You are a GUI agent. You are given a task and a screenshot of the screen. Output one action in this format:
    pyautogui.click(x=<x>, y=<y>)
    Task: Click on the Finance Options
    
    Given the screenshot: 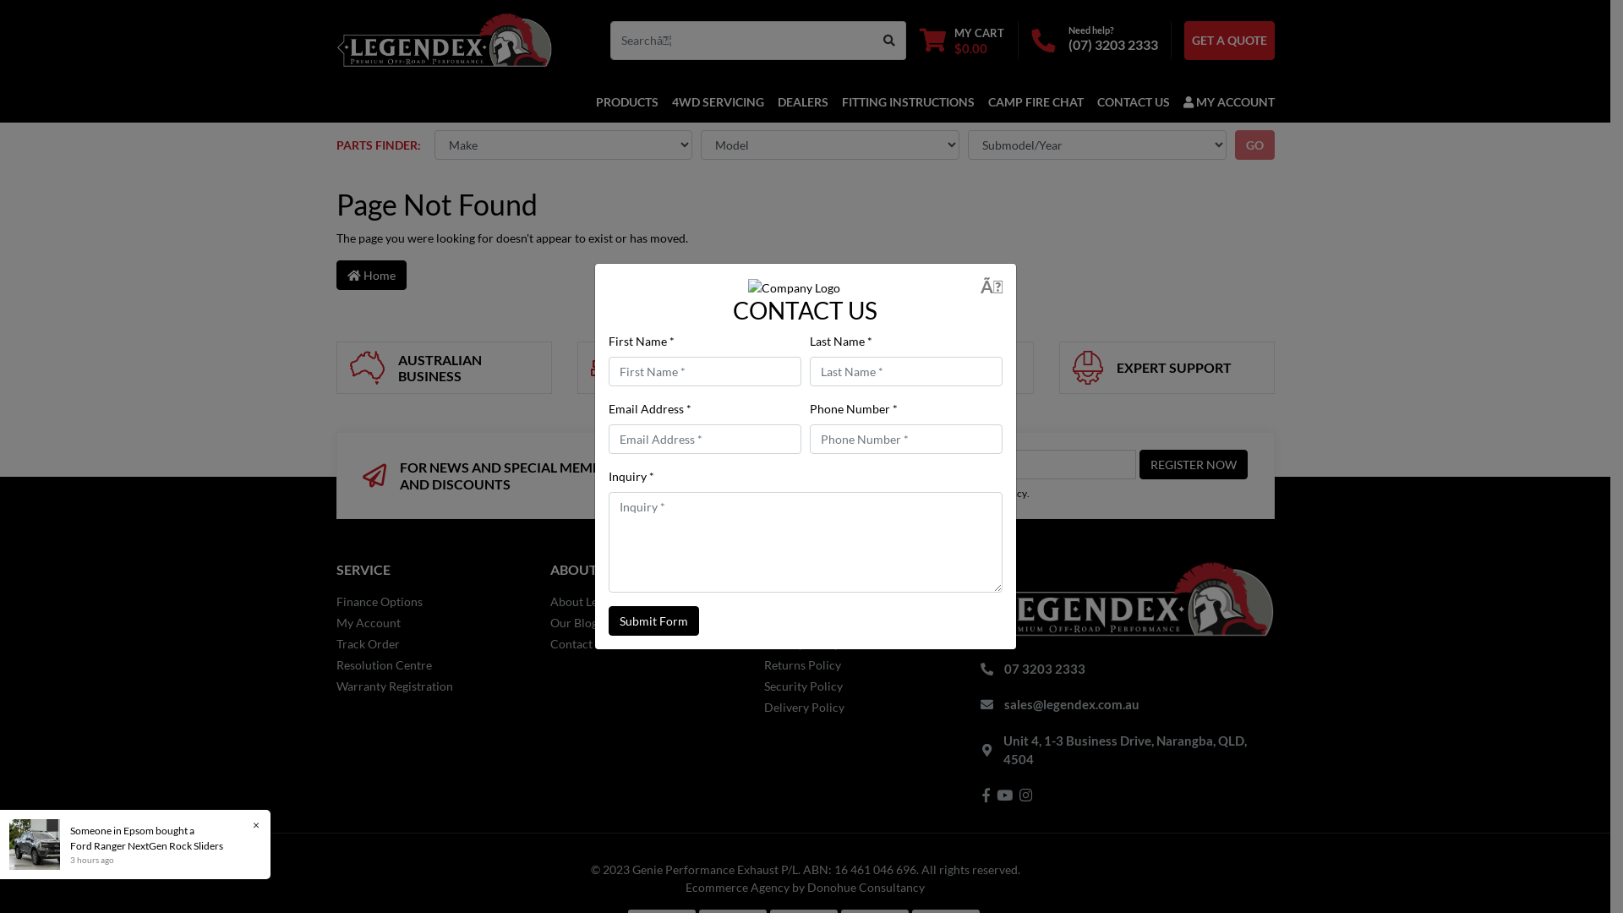 What is the action you would take?
    pyautogui.click(x=431, y=602)
    